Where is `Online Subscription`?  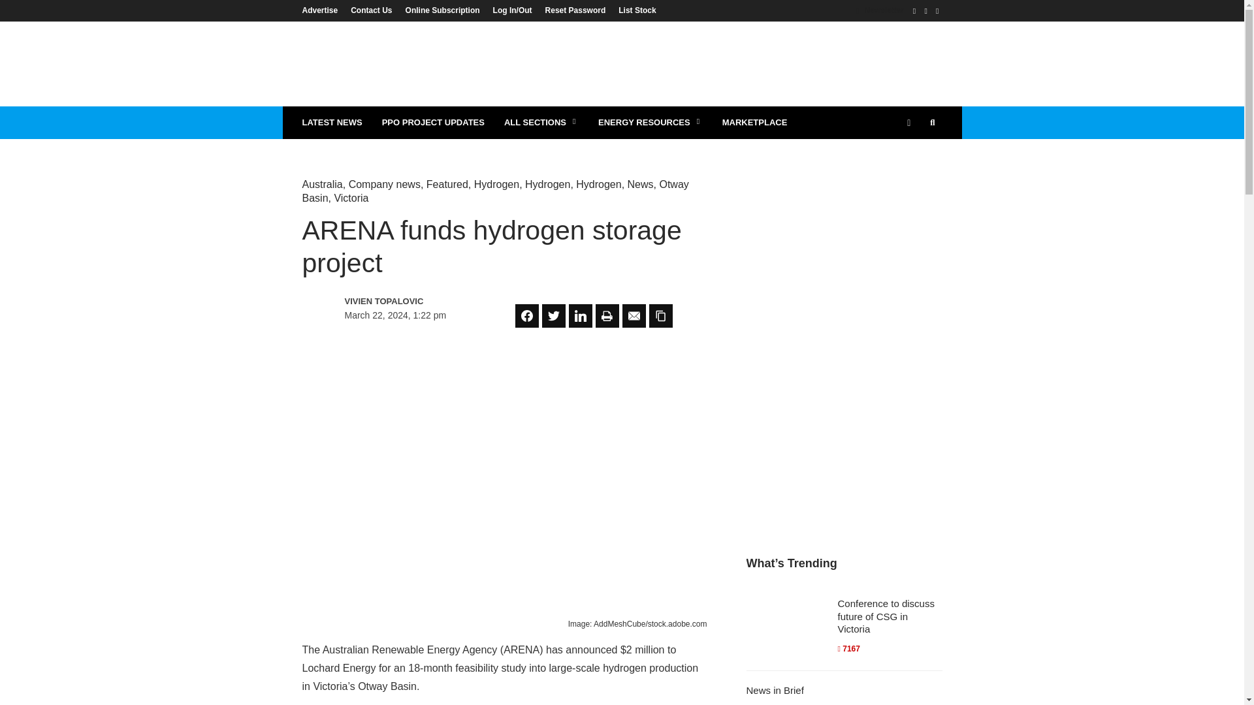
Online Subscription is located at coordinates (442, 10).